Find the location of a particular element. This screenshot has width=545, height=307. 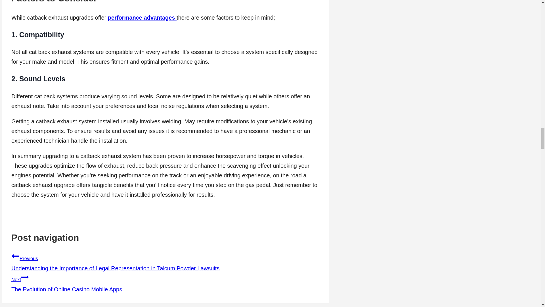

Continue is located at coordinates (25, 277).